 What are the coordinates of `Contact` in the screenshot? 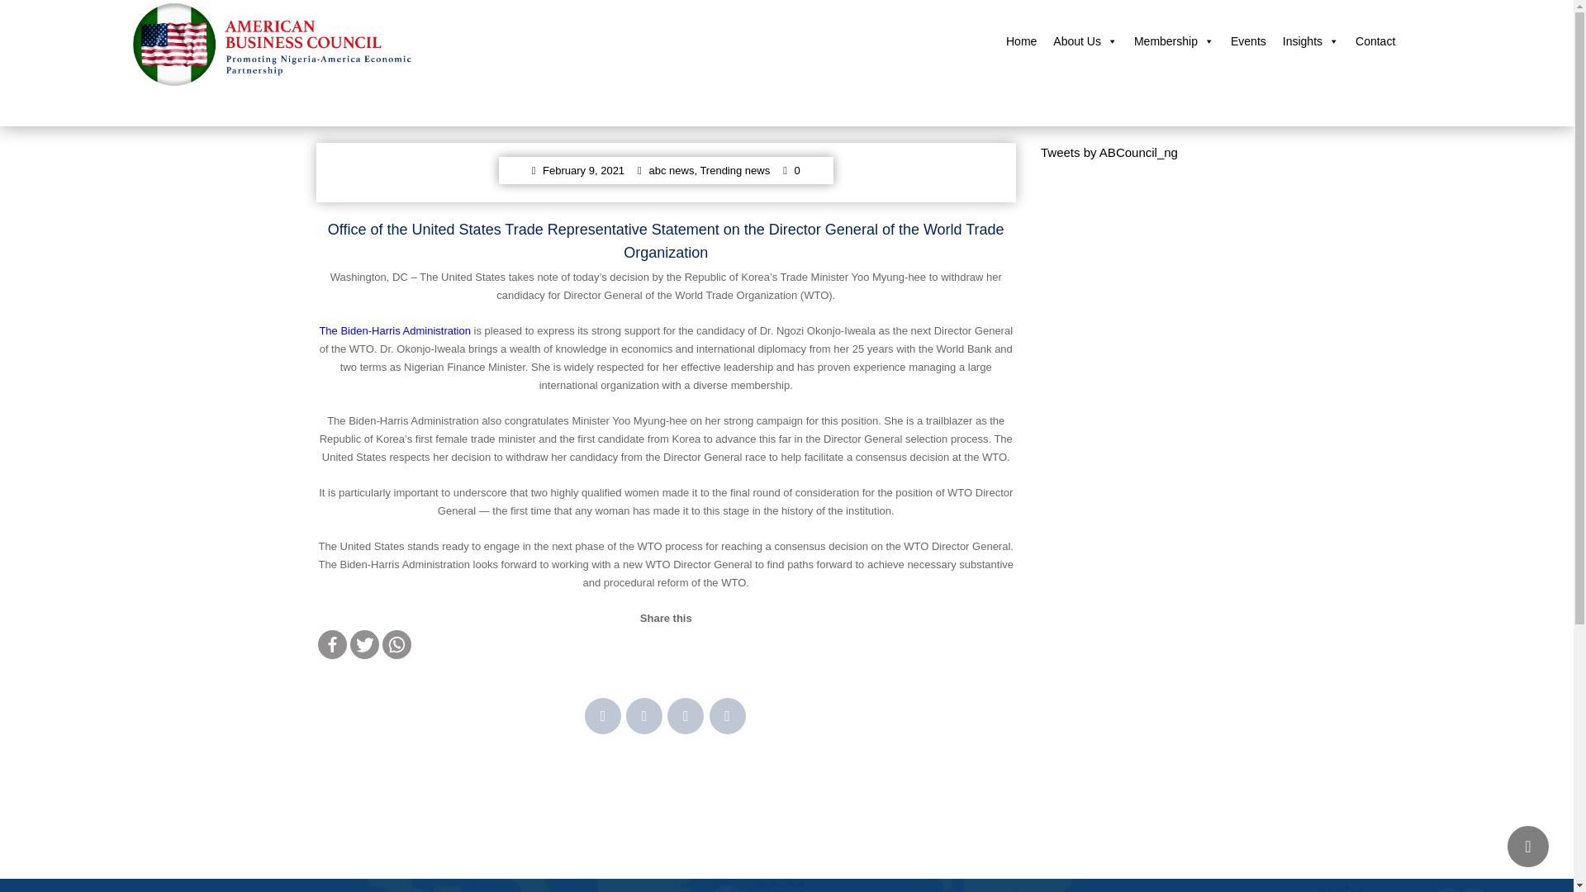 It's located at (1375, 41).